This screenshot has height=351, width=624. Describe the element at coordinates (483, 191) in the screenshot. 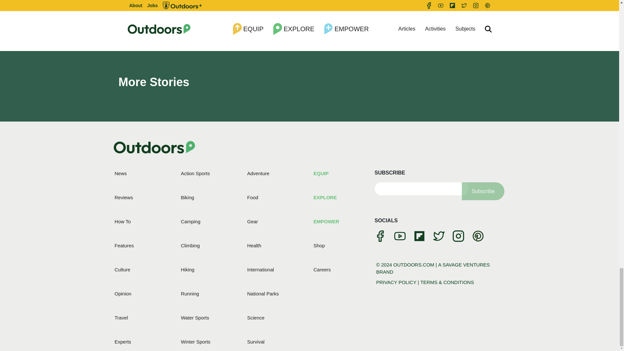

I see `Subscribe` at that location.